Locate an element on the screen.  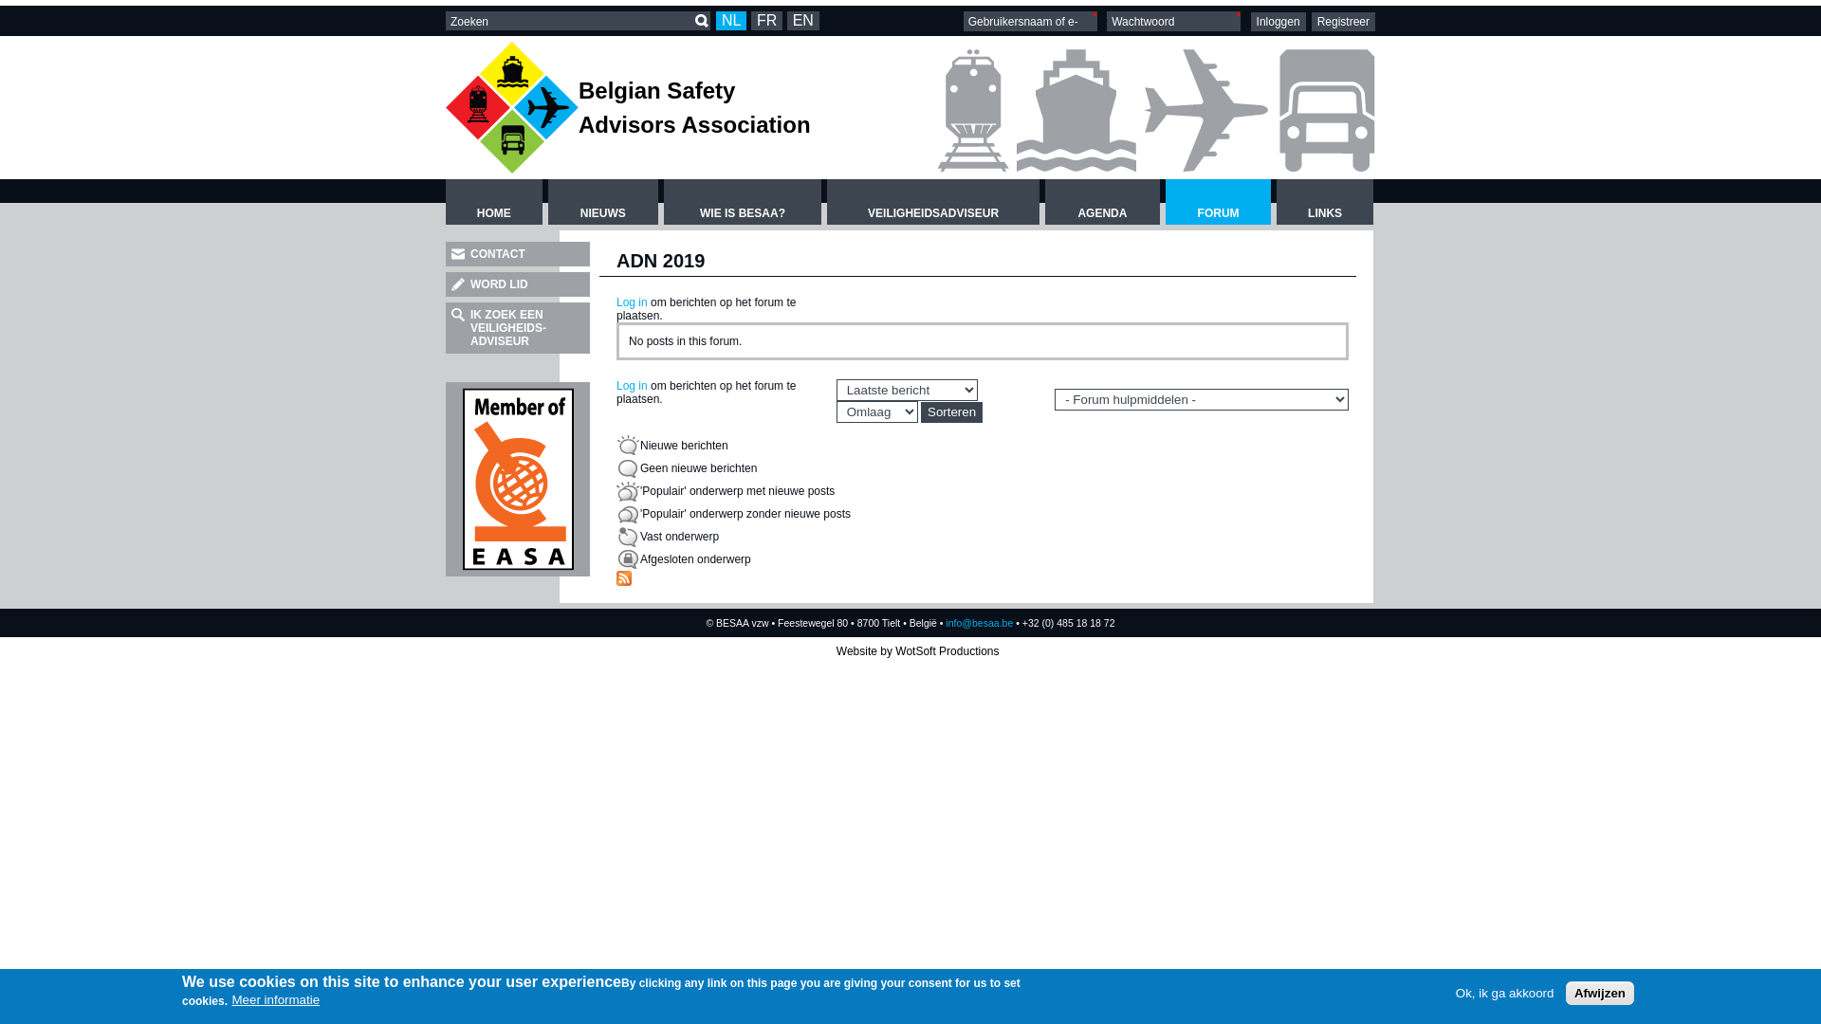
WORD LID is located at coordinates (518, 284).